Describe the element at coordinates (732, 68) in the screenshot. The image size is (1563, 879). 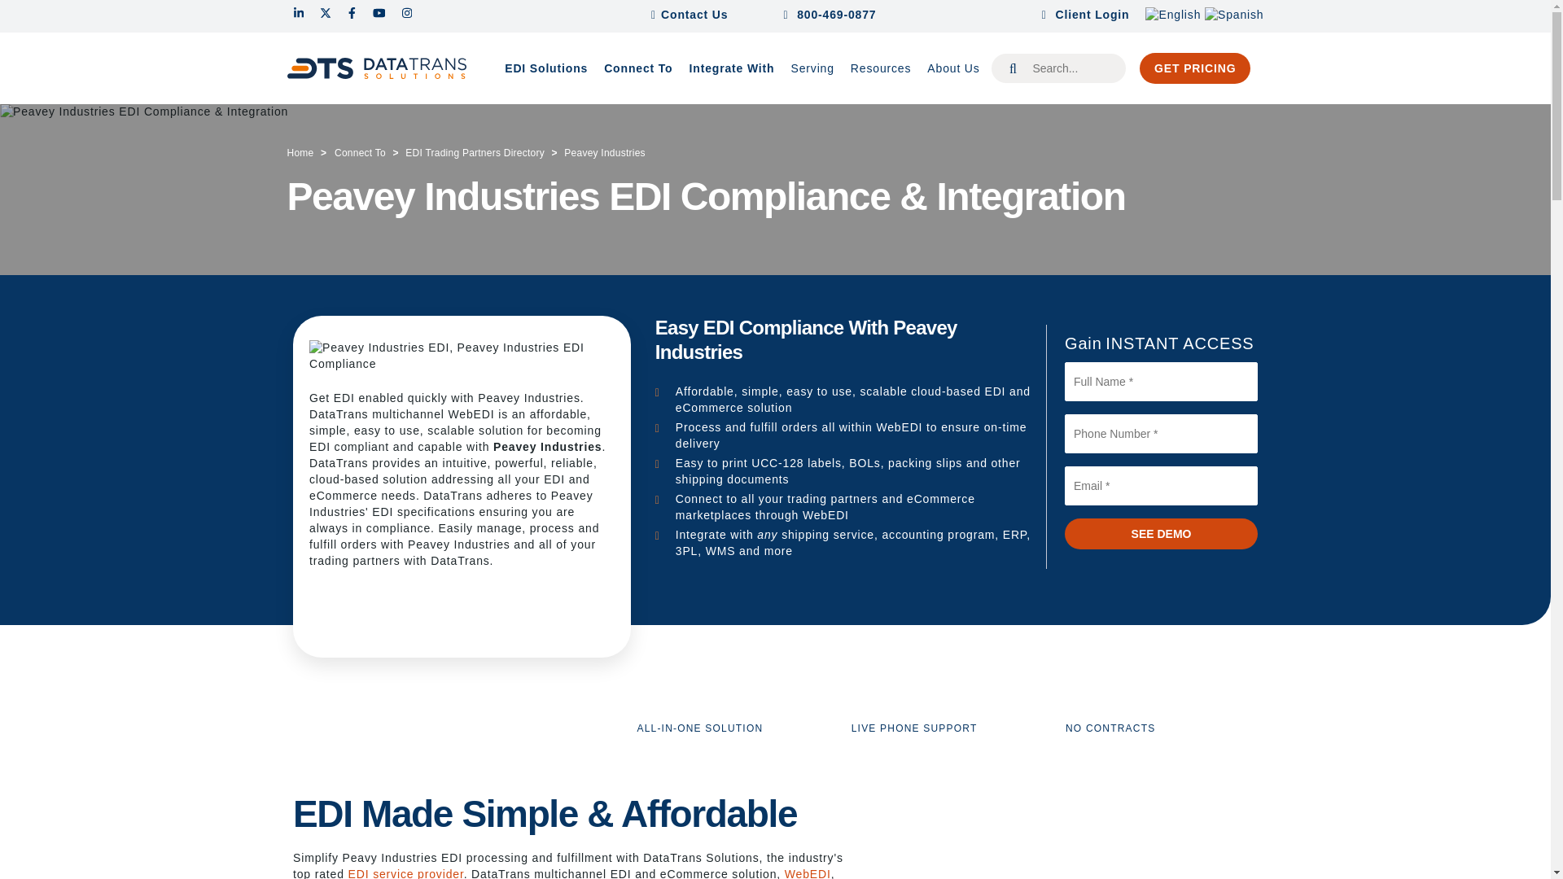
I see `Integrate With` at that location.